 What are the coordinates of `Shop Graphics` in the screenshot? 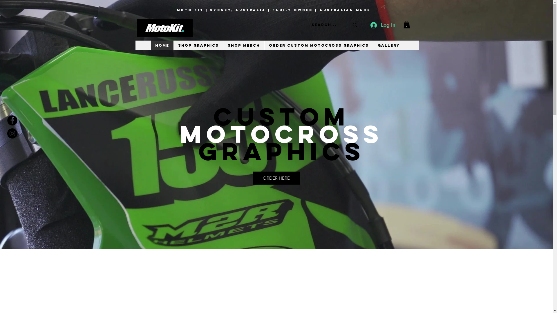 It's located at (198, 45).